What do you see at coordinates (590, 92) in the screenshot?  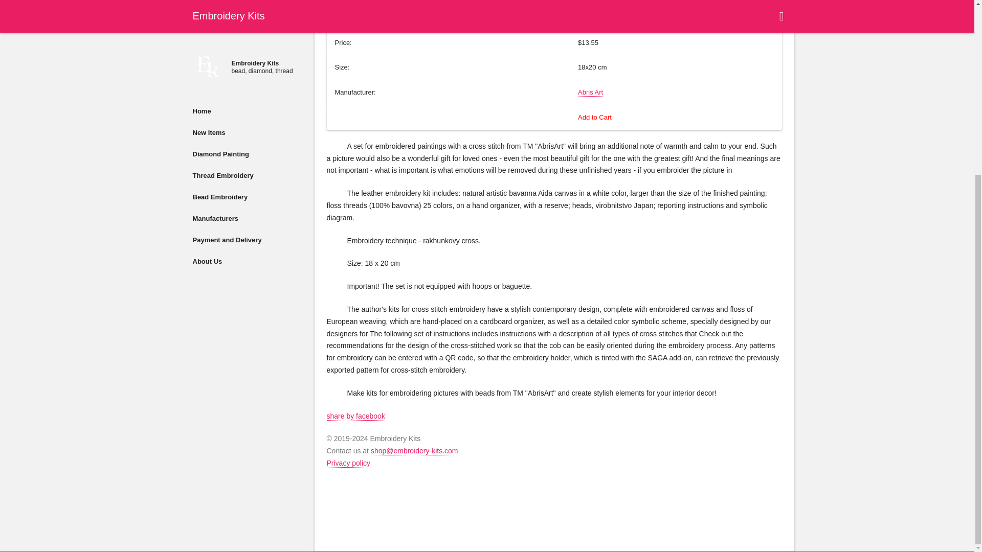 I see `Abris Art` at bounding box center [590, 92].